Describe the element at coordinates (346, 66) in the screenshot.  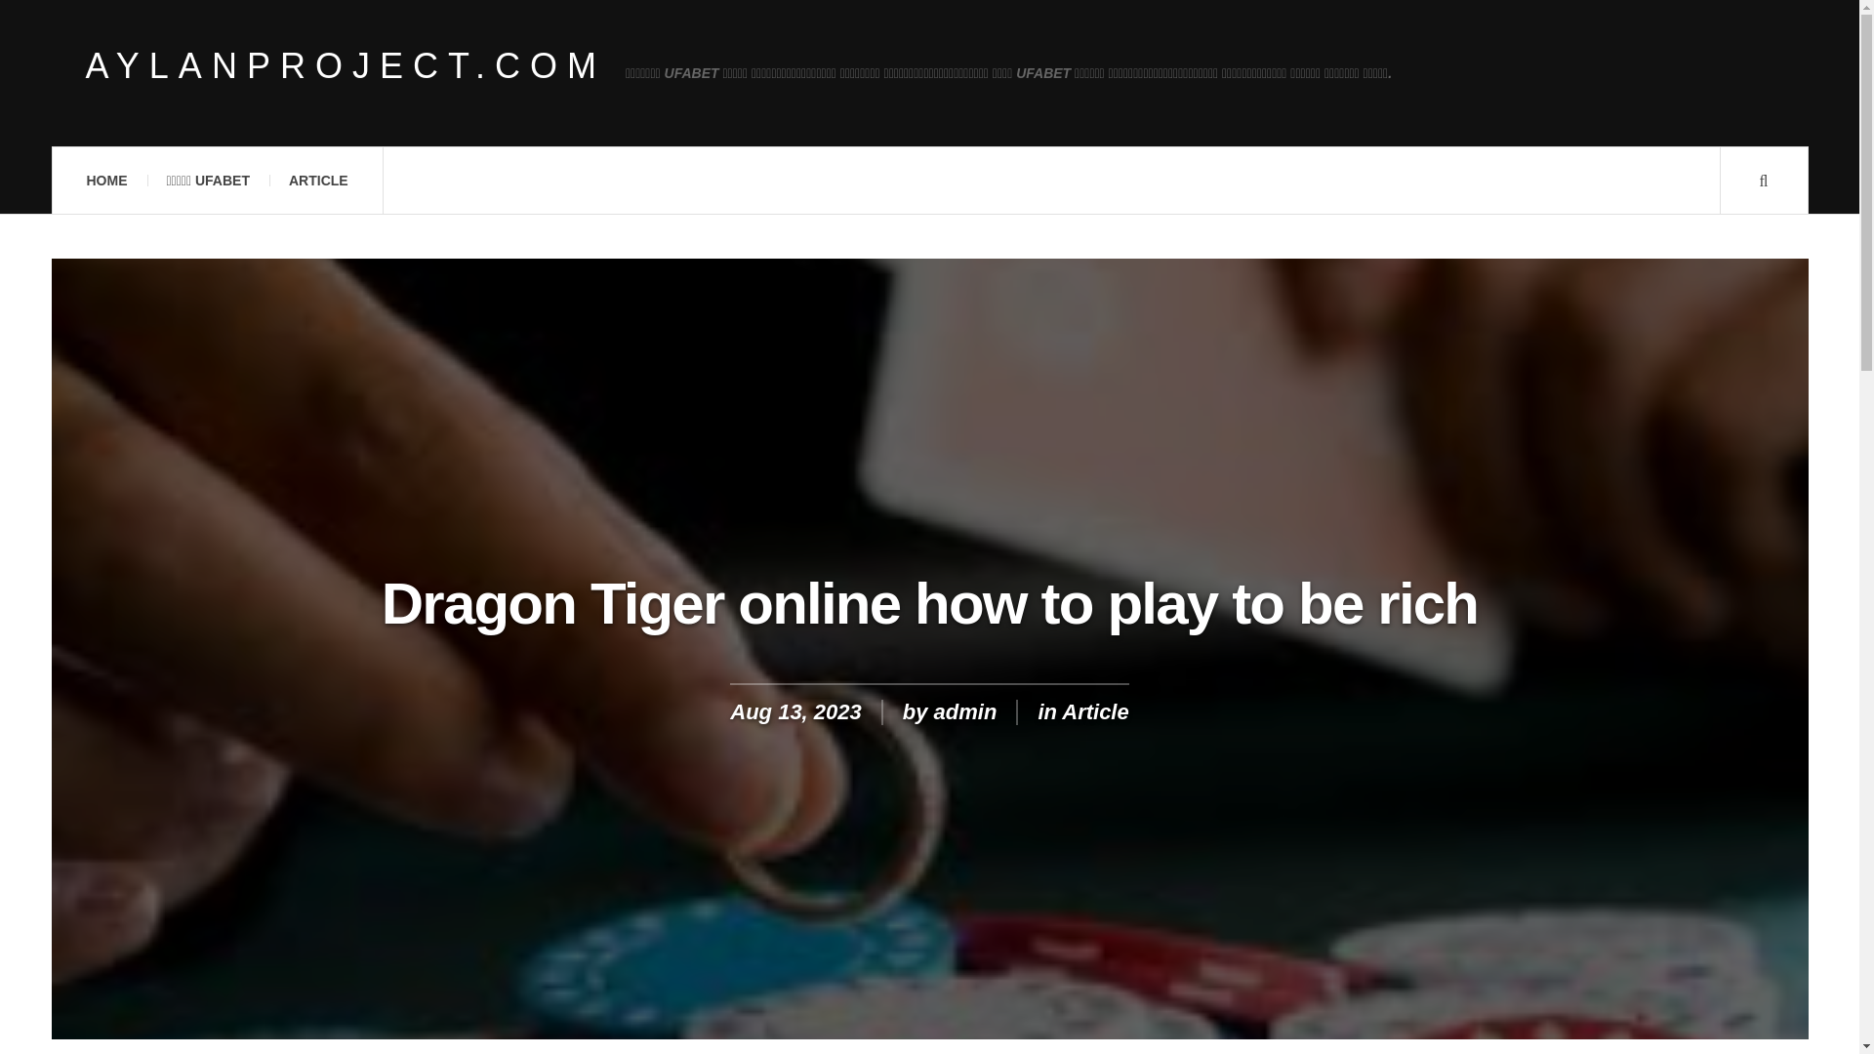
I see `aylanproject.com` at that location.